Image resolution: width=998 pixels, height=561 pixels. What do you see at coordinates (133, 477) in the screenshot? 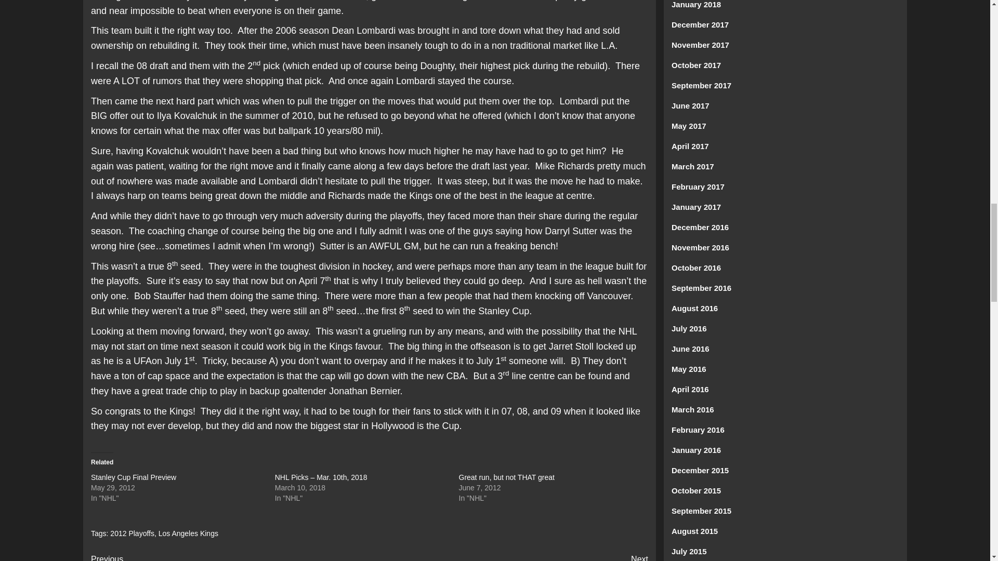
I see `Stanley Cup Final Preview` at bounding box center [133, 477].